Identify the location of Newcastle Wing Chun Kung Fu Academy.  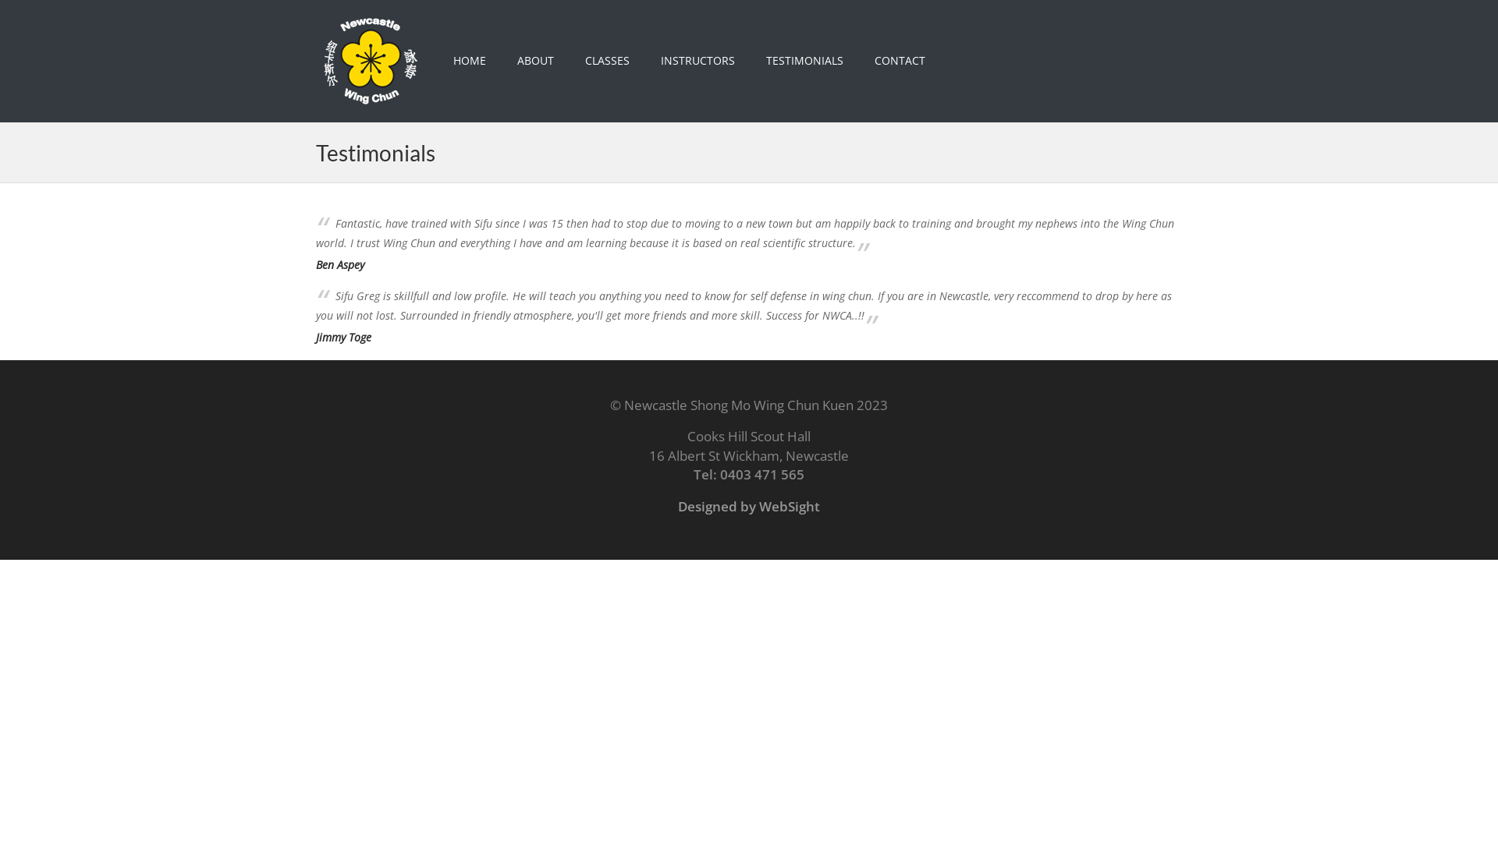
(371, 61).